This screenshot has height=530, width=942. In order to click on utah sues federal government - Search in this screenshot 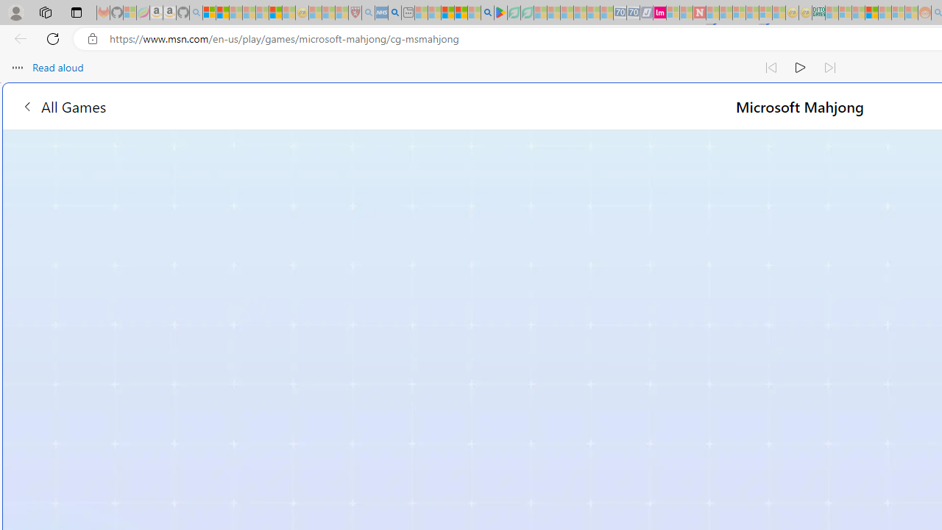, I will do `click(394, 13)`.